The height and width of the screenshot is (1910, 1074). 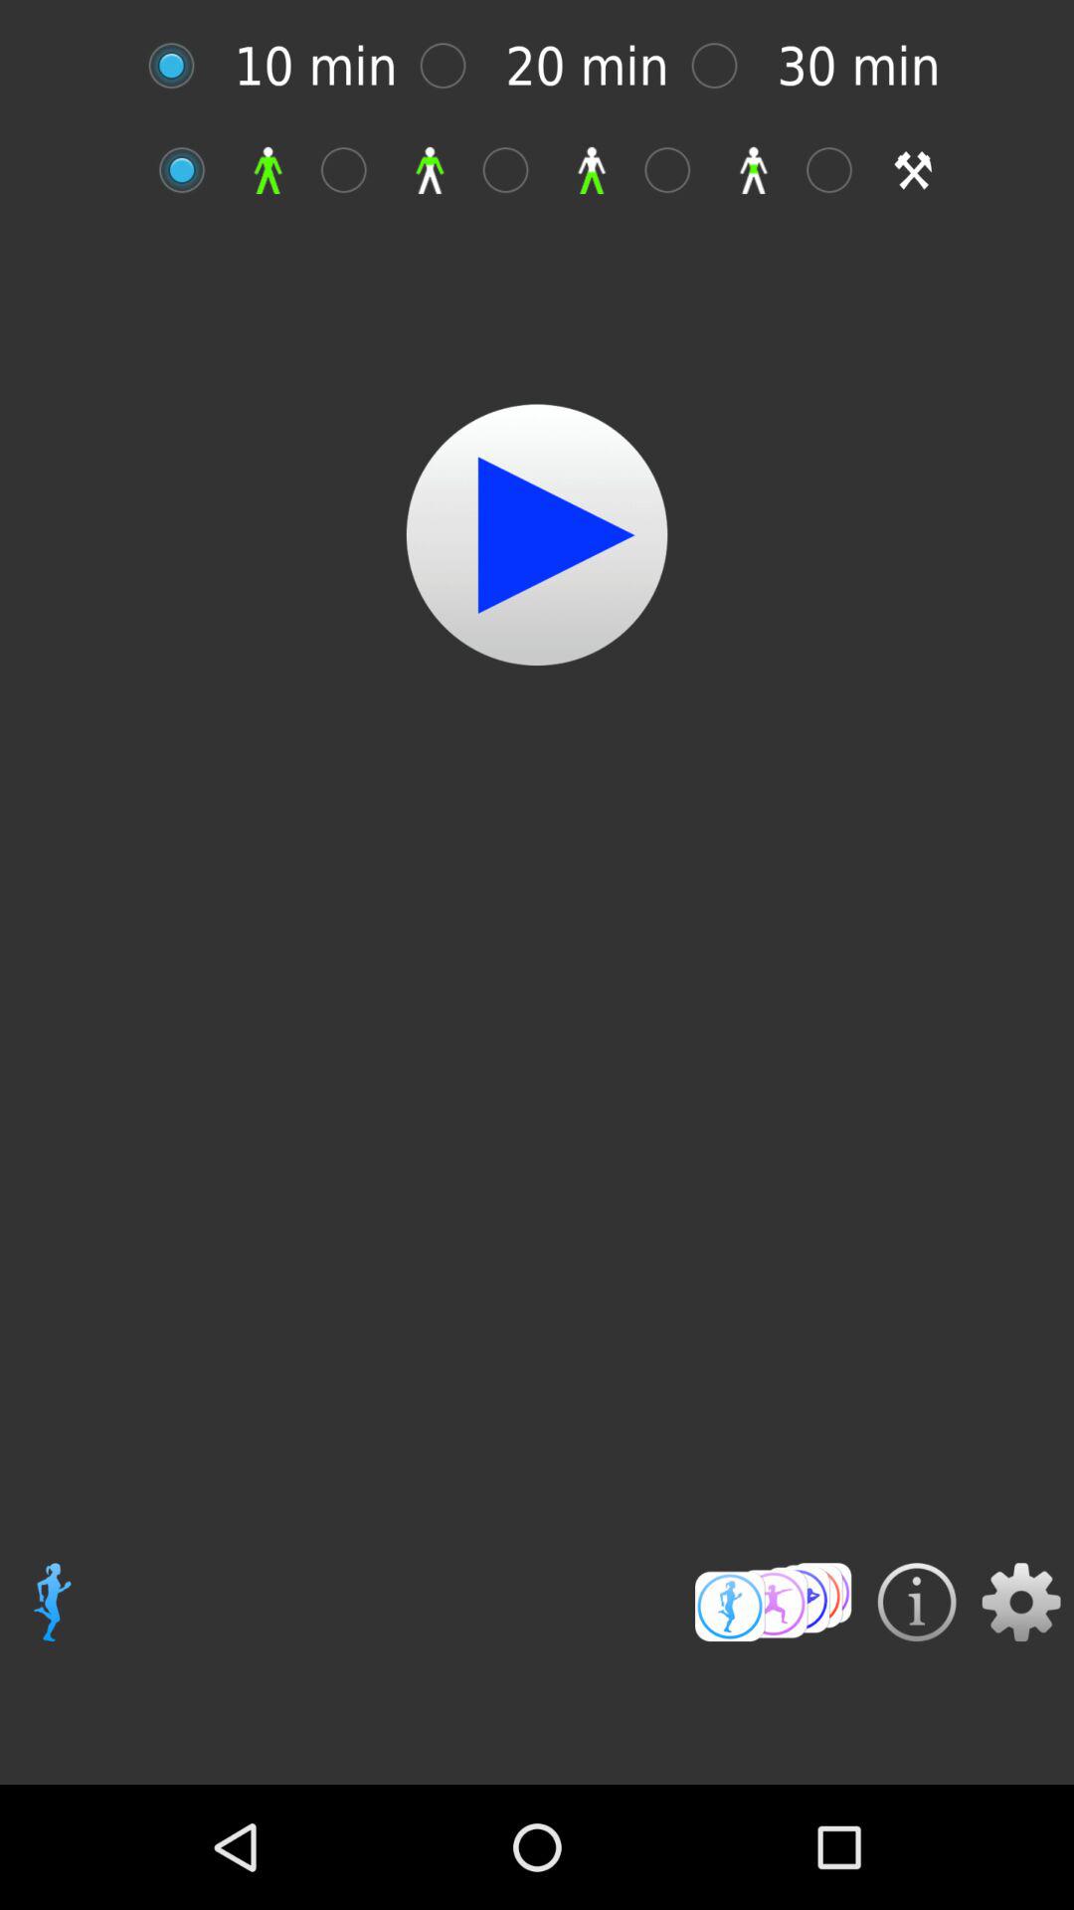 I want to click on select option, so click(x=193, y=169).